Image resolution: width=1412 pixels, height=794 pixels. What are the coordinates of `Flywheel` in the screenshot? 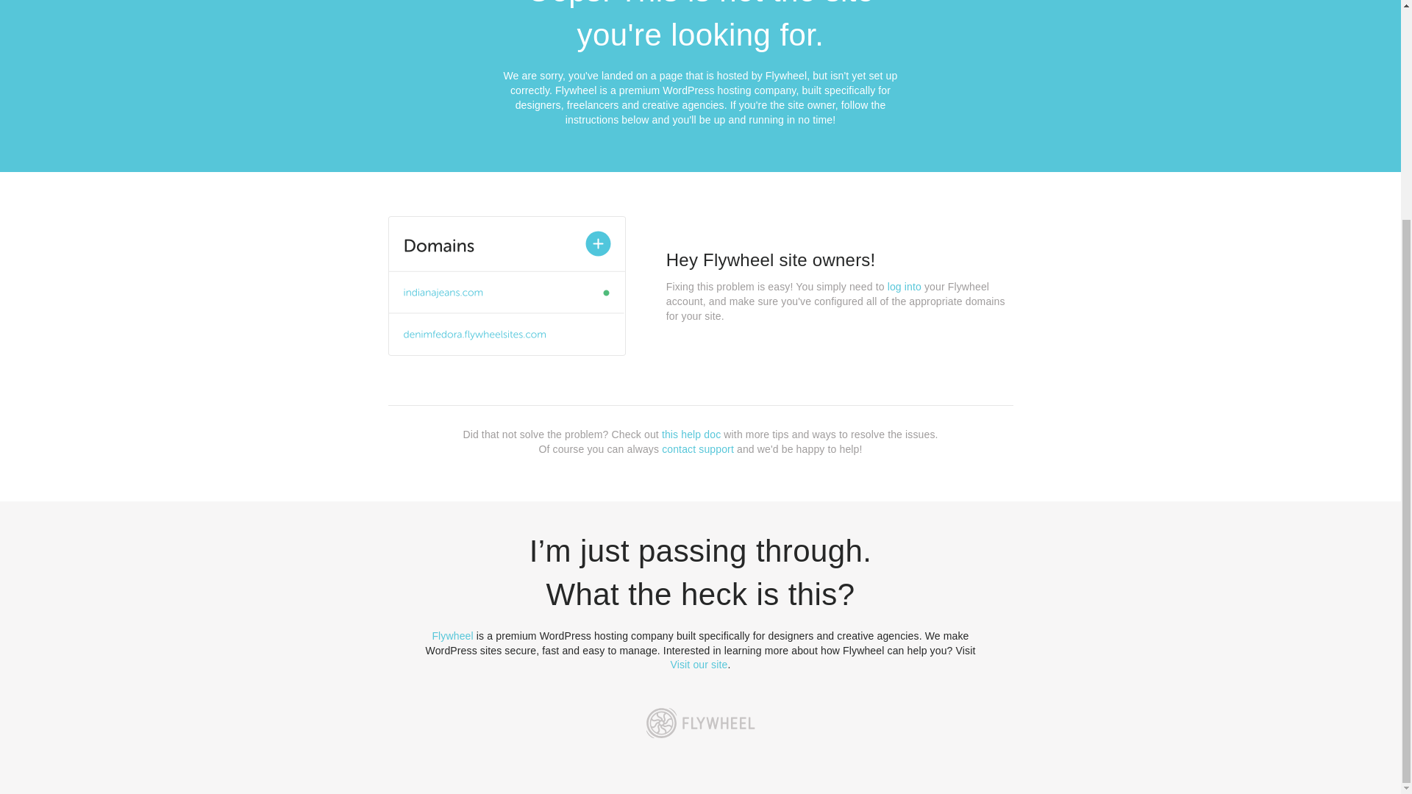 It's located at (452, 635).